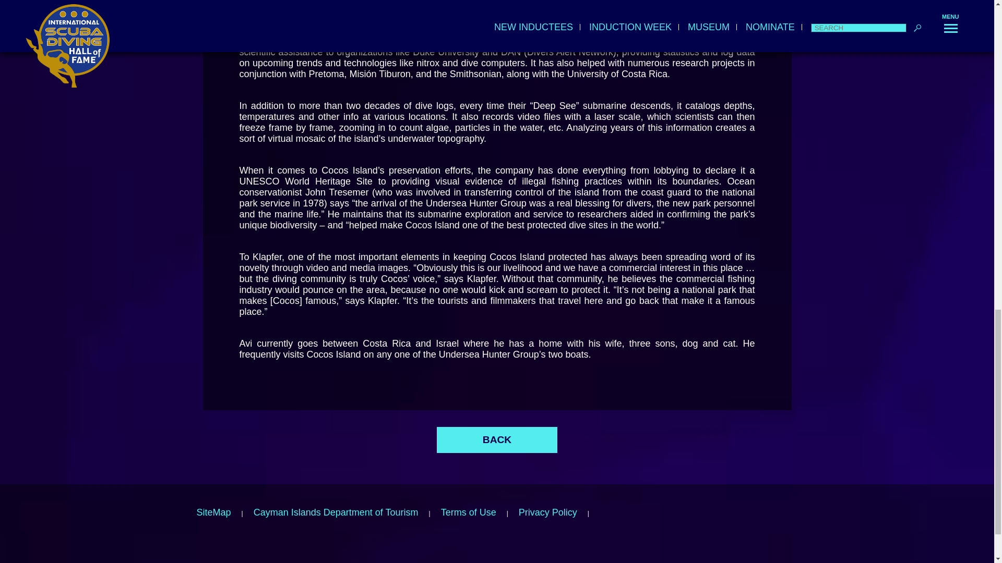 The image size is (1002, 563). Describe the element at coordinates (468, 512) in the screenshot. I see `Terms of Use` at that location.